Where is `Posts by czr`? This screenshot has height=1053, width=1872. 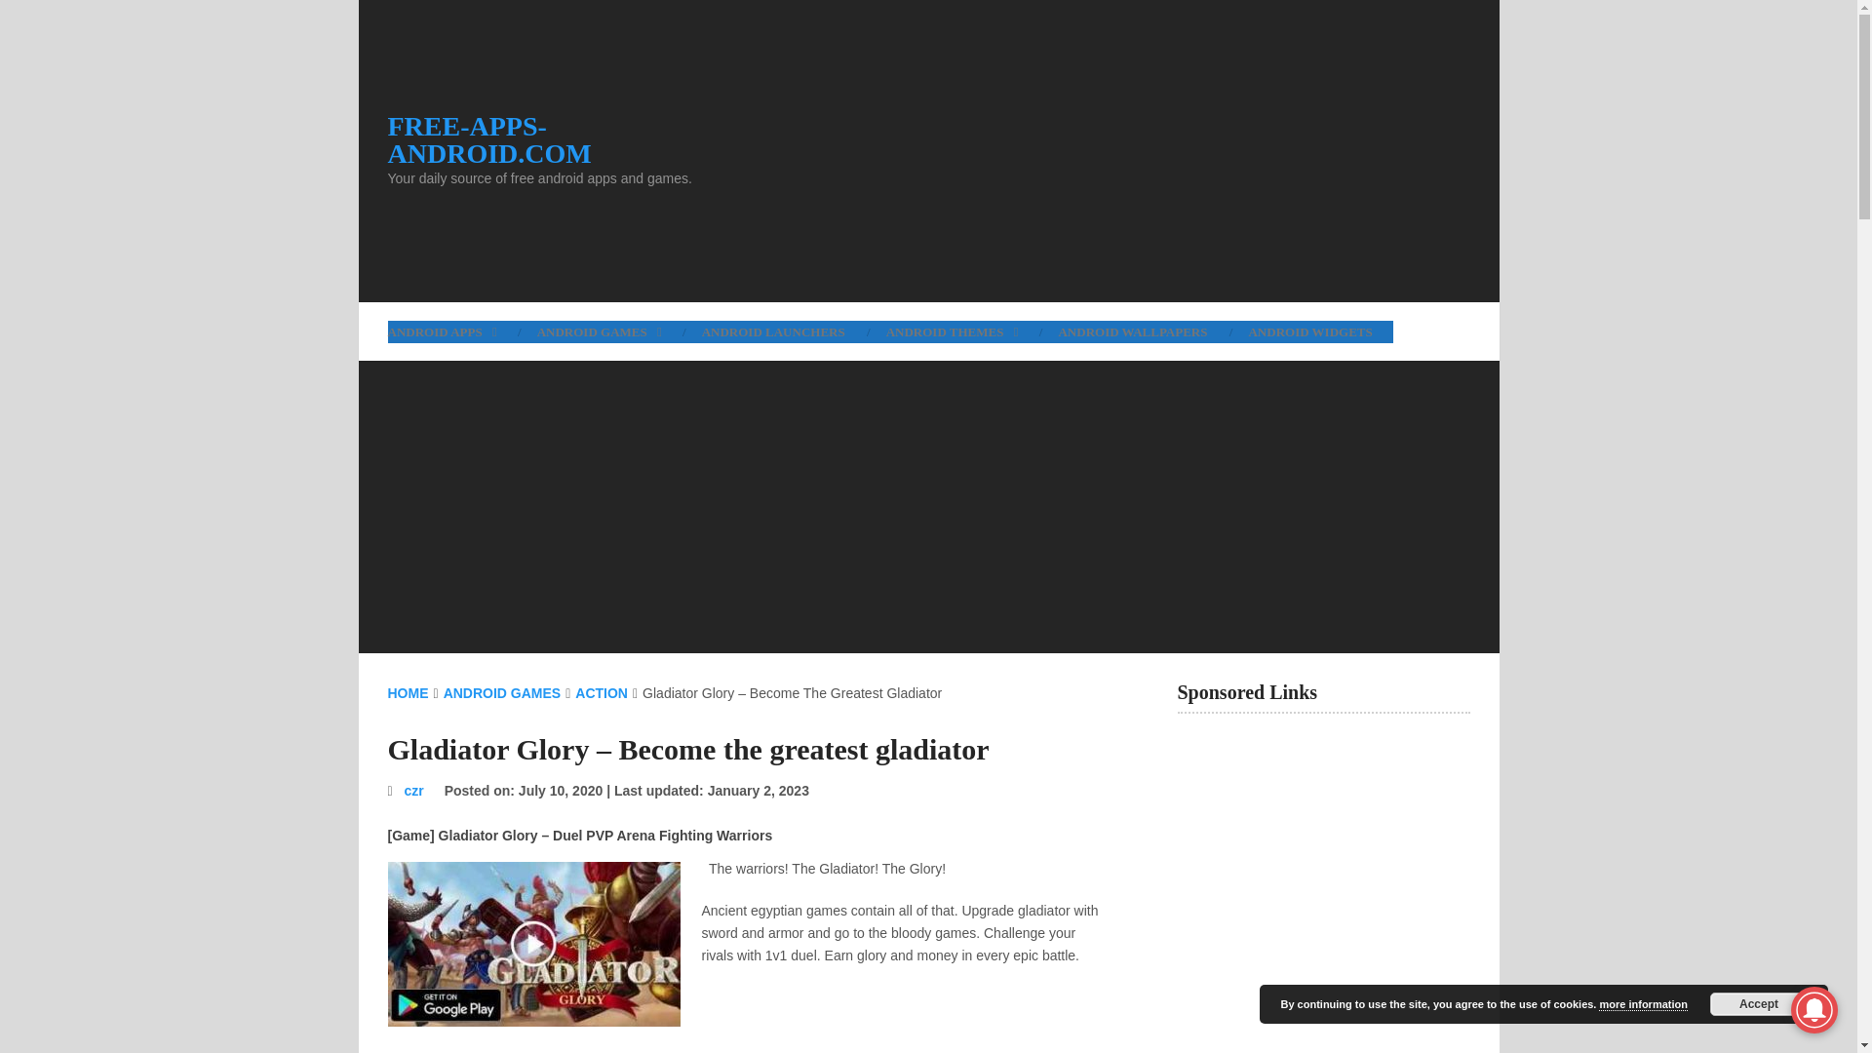 Posts by czr is located at coordinates (413, 790).